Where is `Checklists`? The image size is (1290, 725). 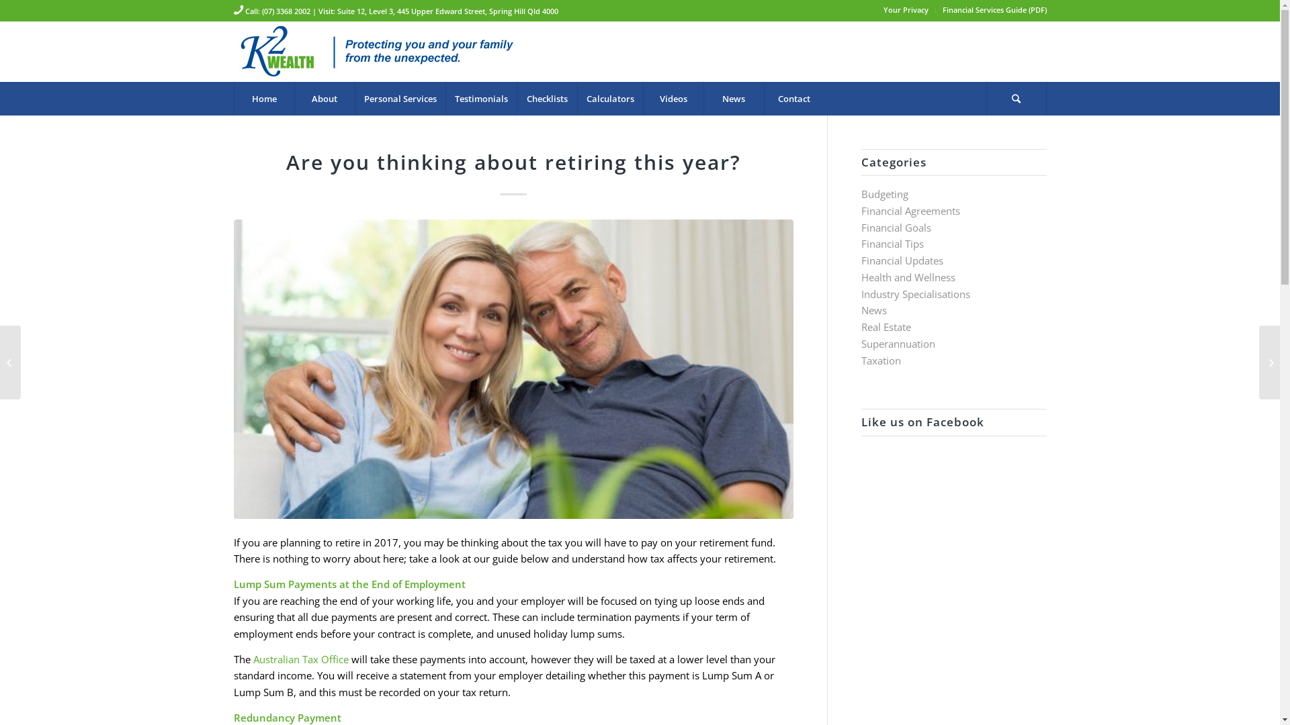
Checklists is located at coordinates (546, 99).